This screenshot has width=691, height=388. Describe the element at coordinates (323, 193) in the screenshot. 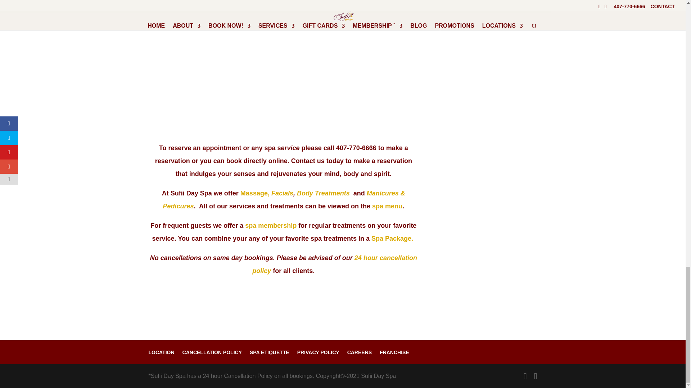

I see `Body Treatments` at that location.